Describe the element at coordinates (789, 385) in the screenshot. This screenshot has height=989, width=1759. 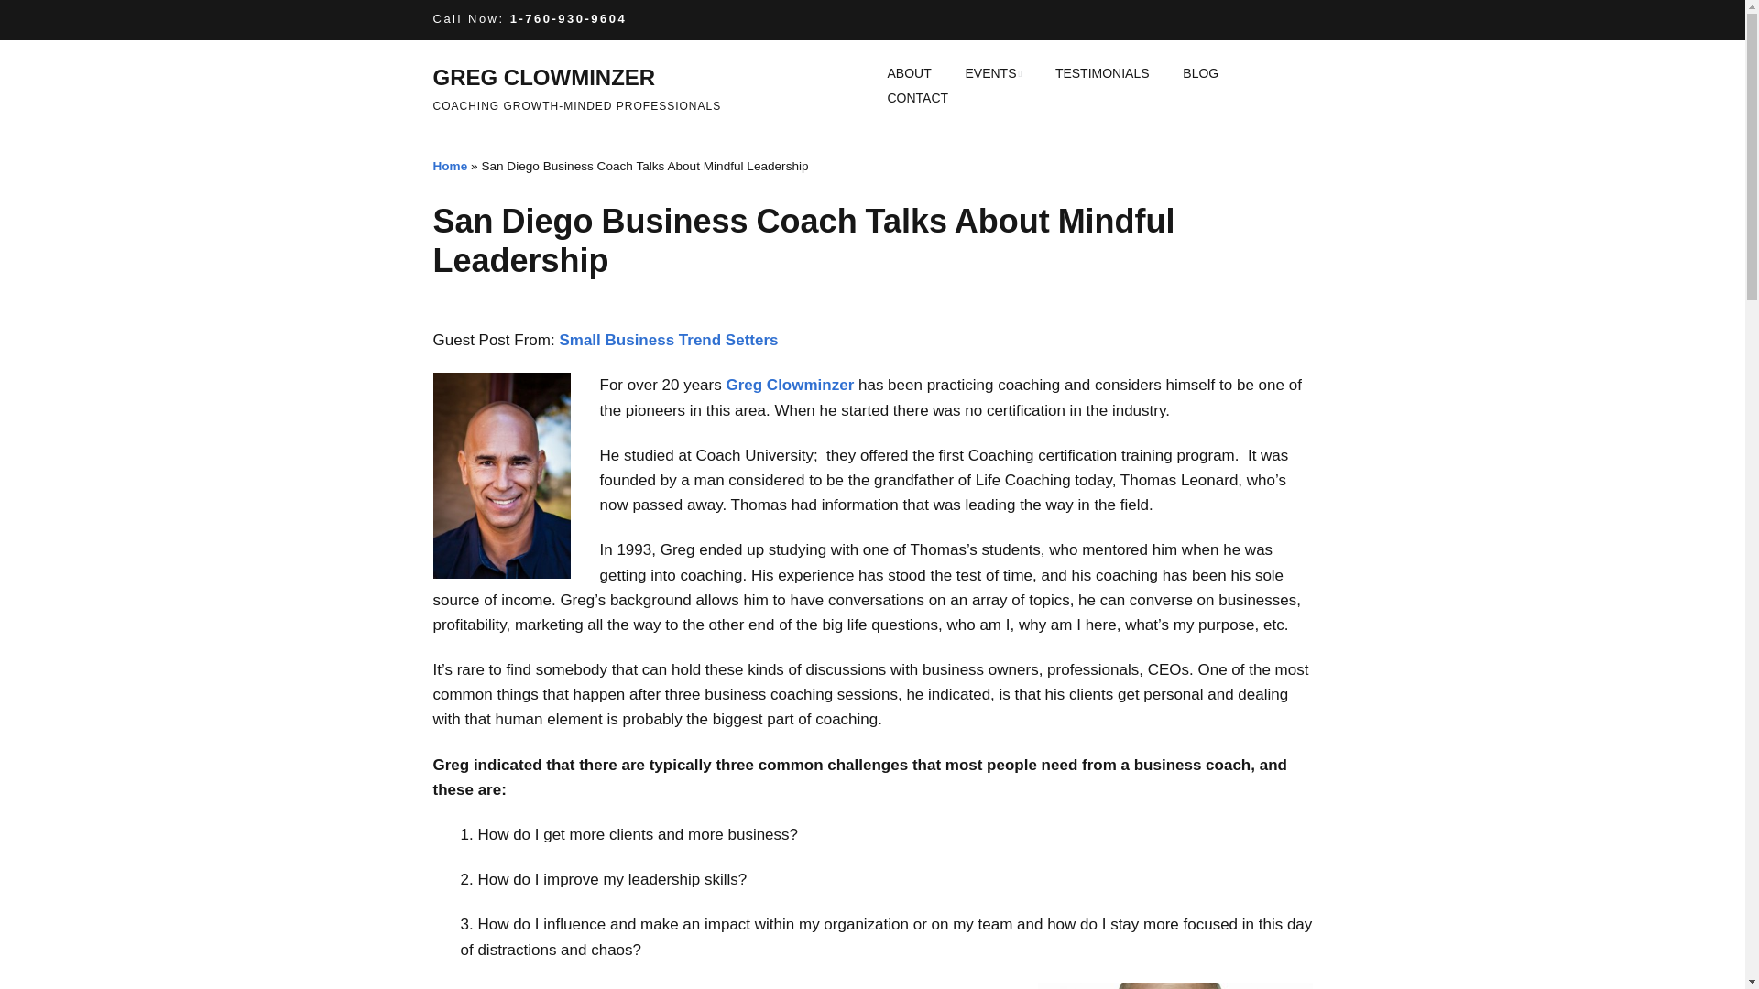
I see `Greg Clowminzer` at that location.